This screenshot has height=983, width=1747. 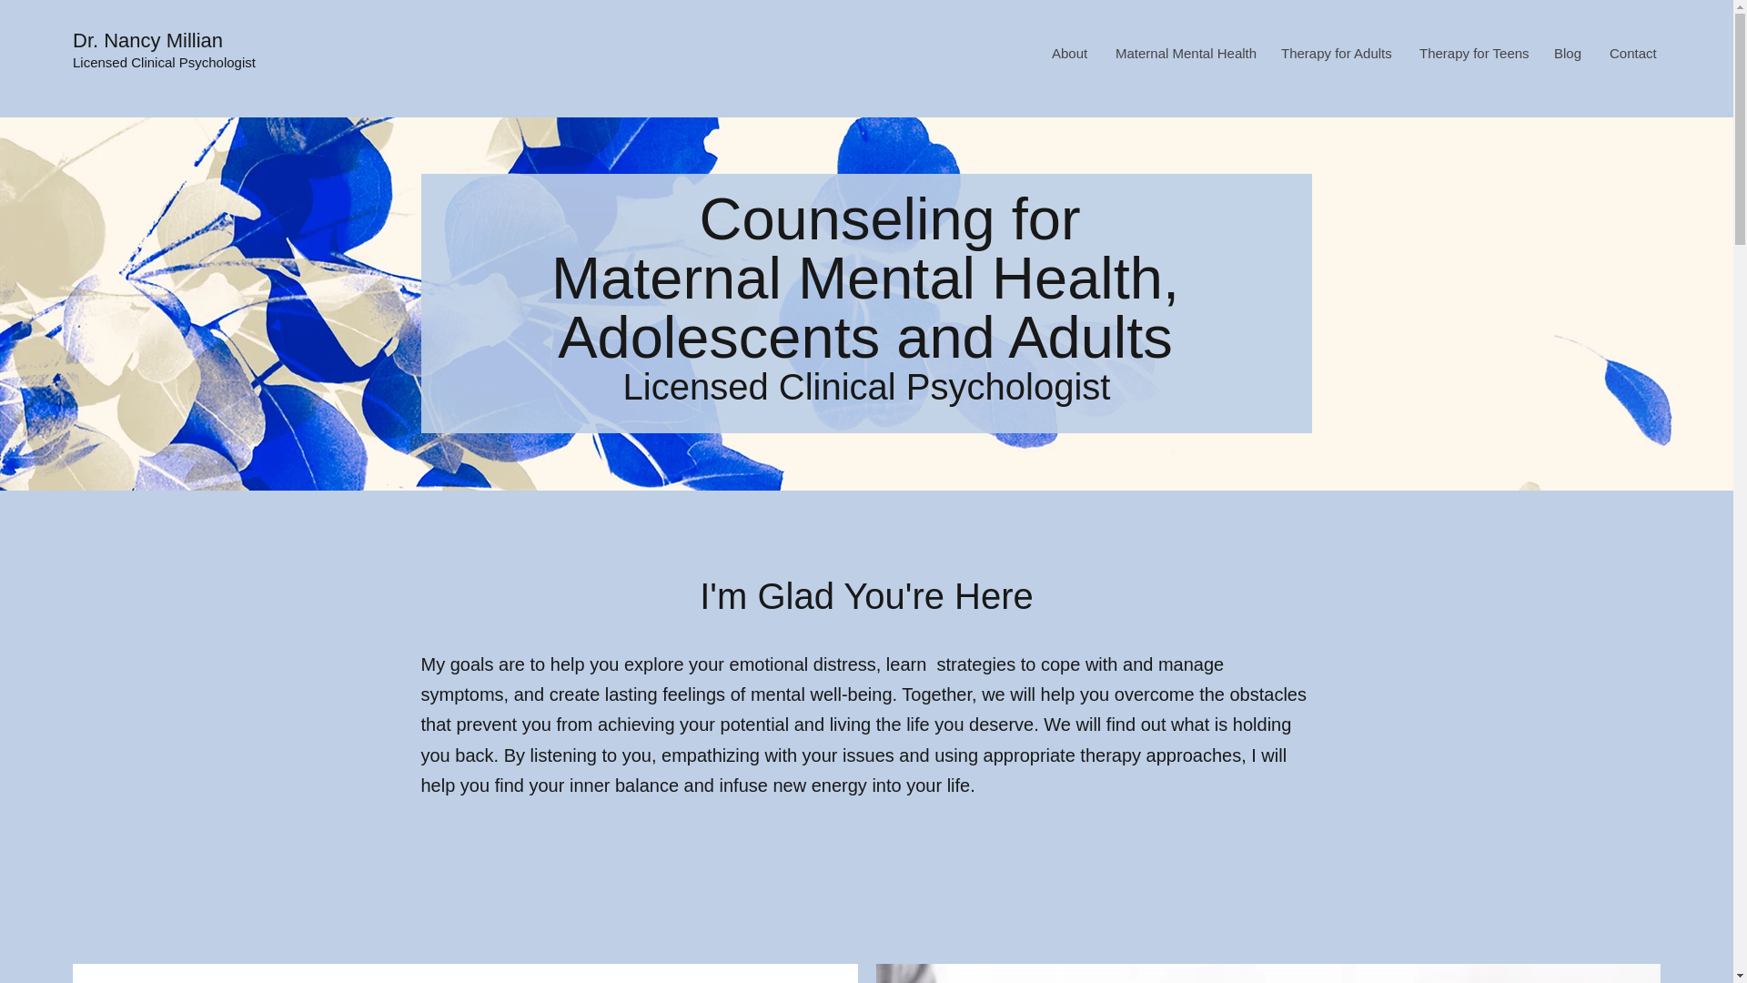 What do you see at coordinates (1068, 53) in the screenshot?
I see `About` at bounding box center [1068, 53].